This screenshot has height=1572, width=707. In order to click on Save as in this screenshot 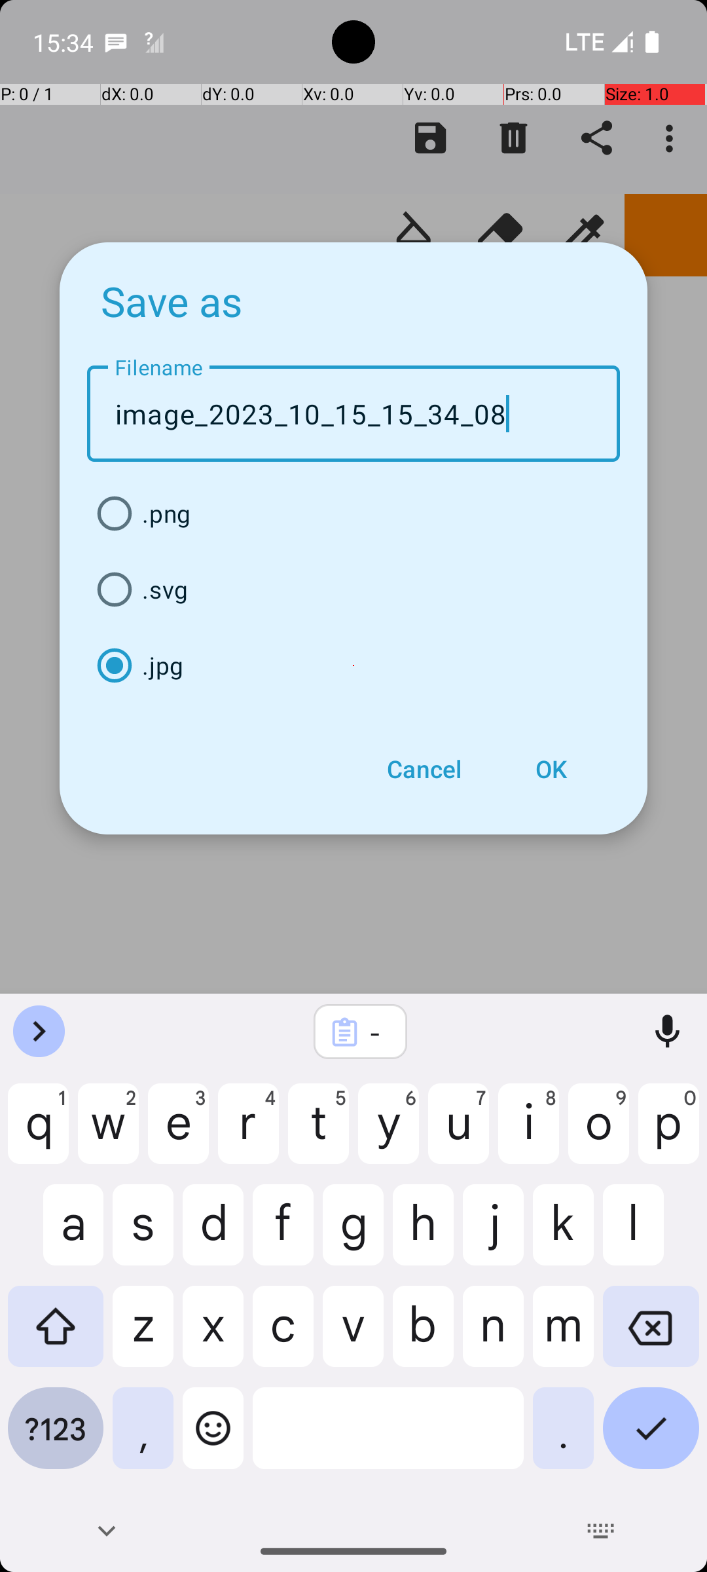, I will do `click(172, 301)`.